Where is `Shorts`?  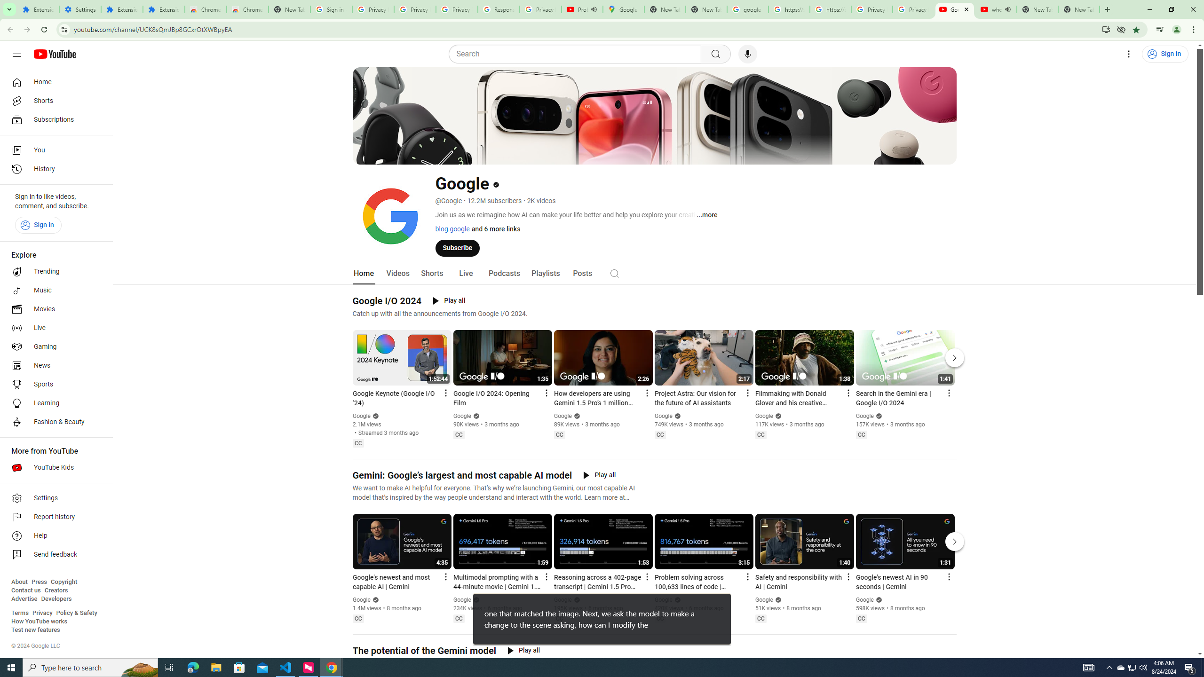
Shorts is located at coordinates (54, 101).